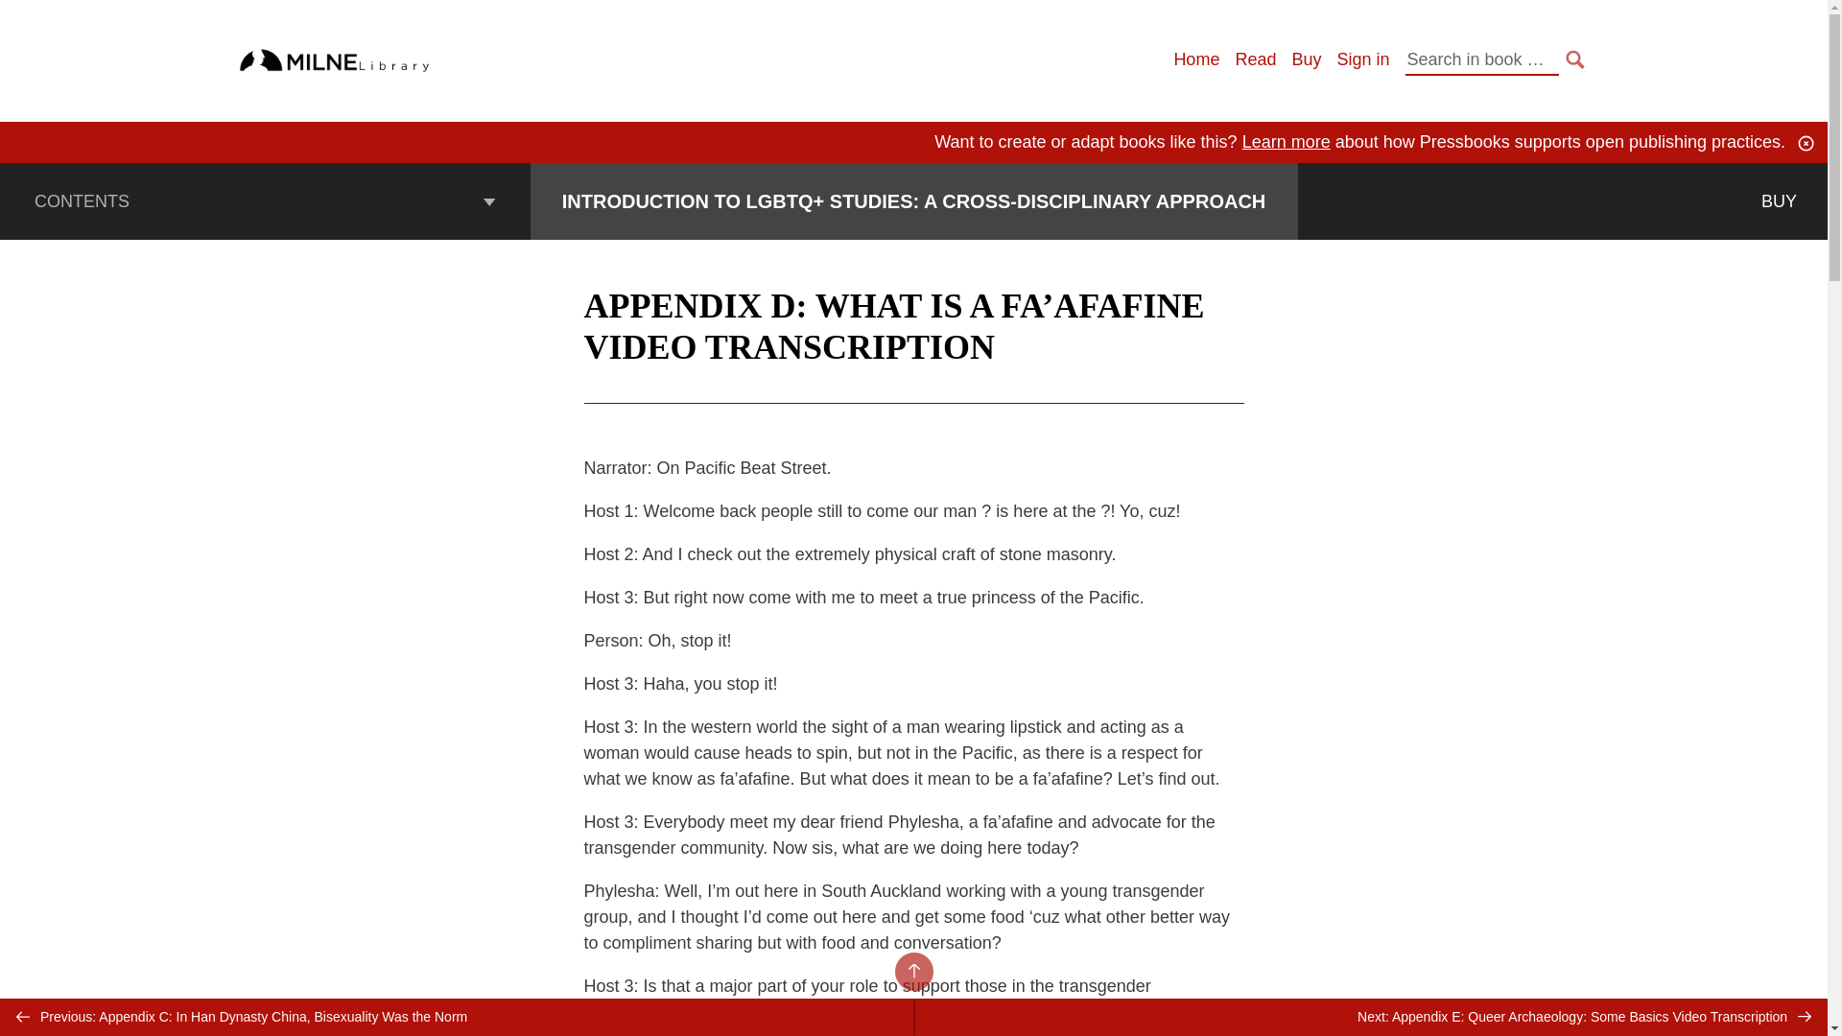  What do you see at coordinates (1286, 142) in the screenshot?
I see `Learn more` at bounding box center [1286, 142].